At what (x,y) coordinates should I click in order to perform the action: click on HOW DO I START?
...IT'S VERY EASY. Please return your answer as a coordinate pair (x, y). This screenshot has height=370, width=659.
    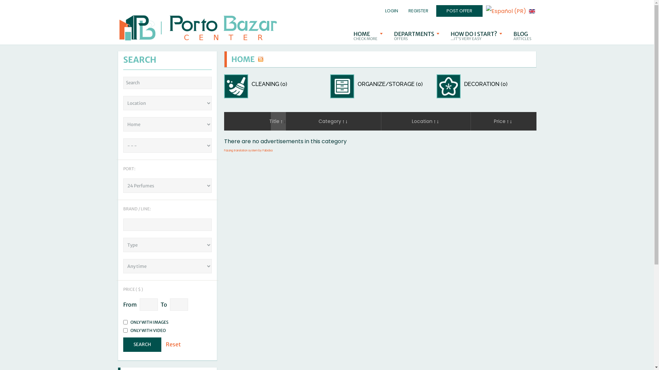
    Looking at the image, I should click on (476, 36).